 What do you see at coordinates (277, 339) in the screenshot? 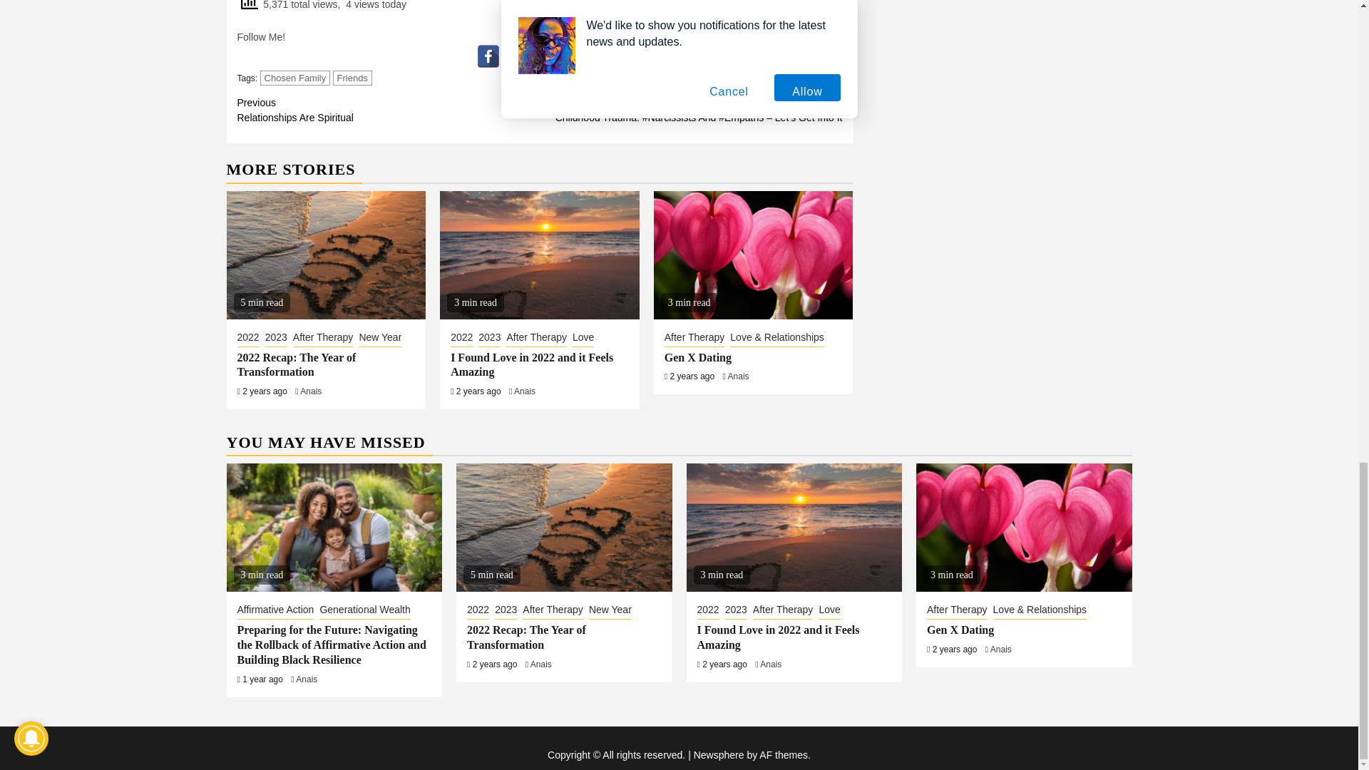
I see `2023` at bounding box center [277, 339].